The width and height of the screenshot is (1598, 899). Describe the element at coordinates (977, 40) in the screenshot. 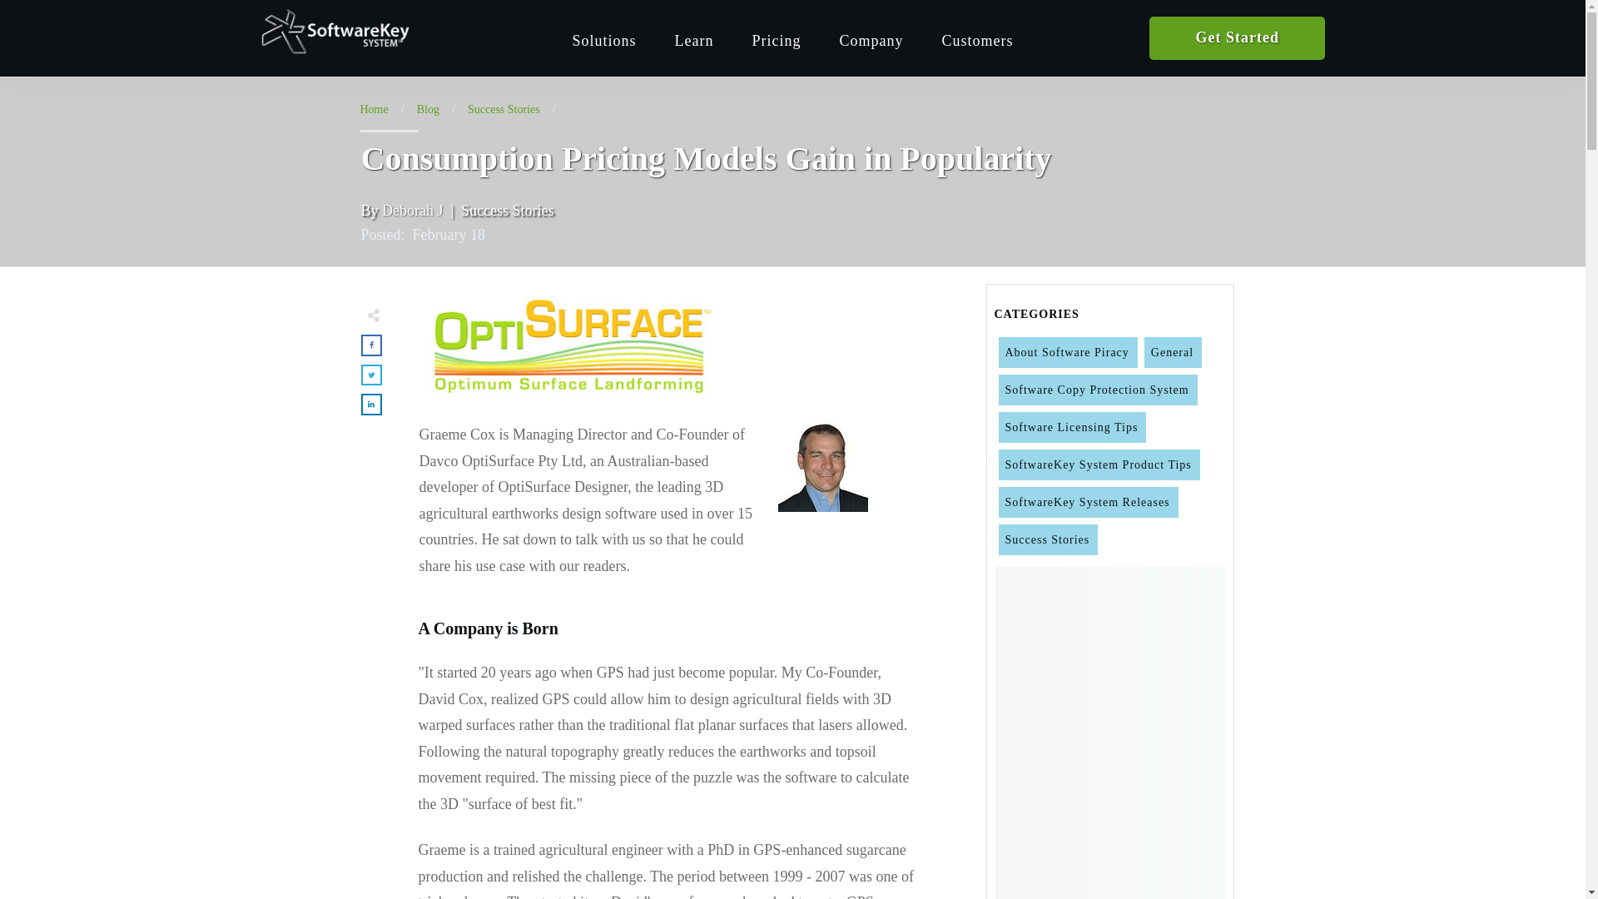

I see `Customers` at that location.